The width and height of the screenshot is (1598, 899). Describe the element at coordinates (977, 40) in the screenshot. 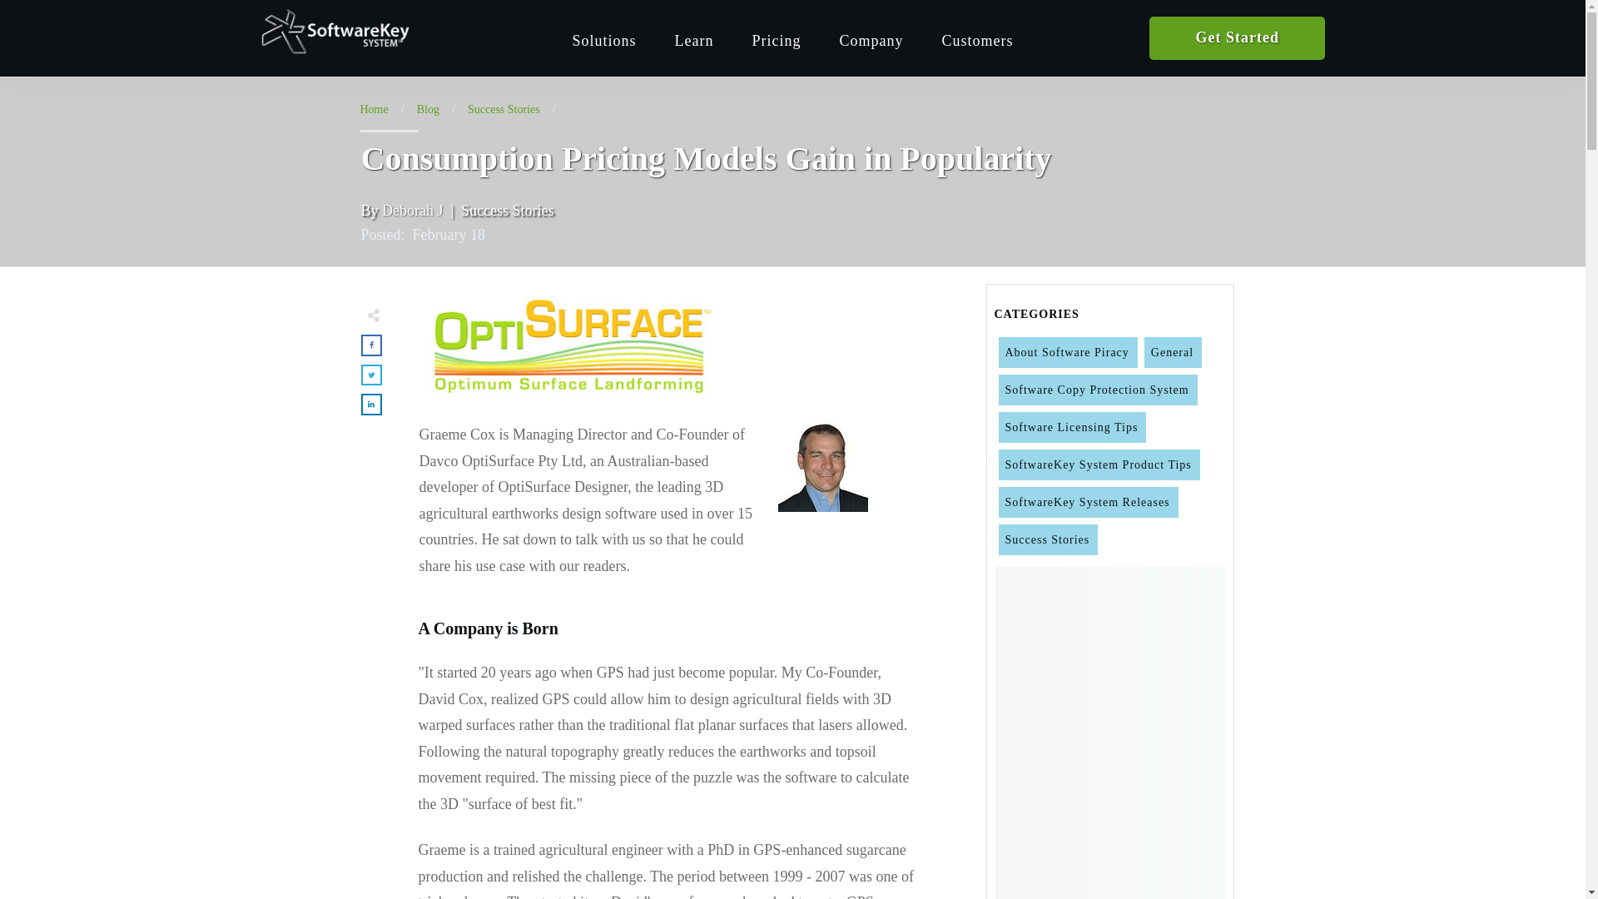

I see `Customers` at that location.